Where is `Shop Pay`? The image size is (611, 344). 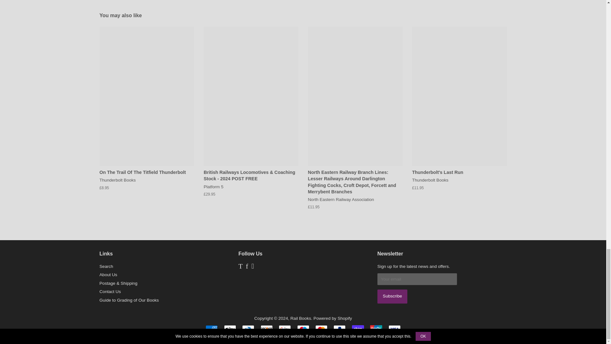 Shop Pay is located at coordinates (358, 329).